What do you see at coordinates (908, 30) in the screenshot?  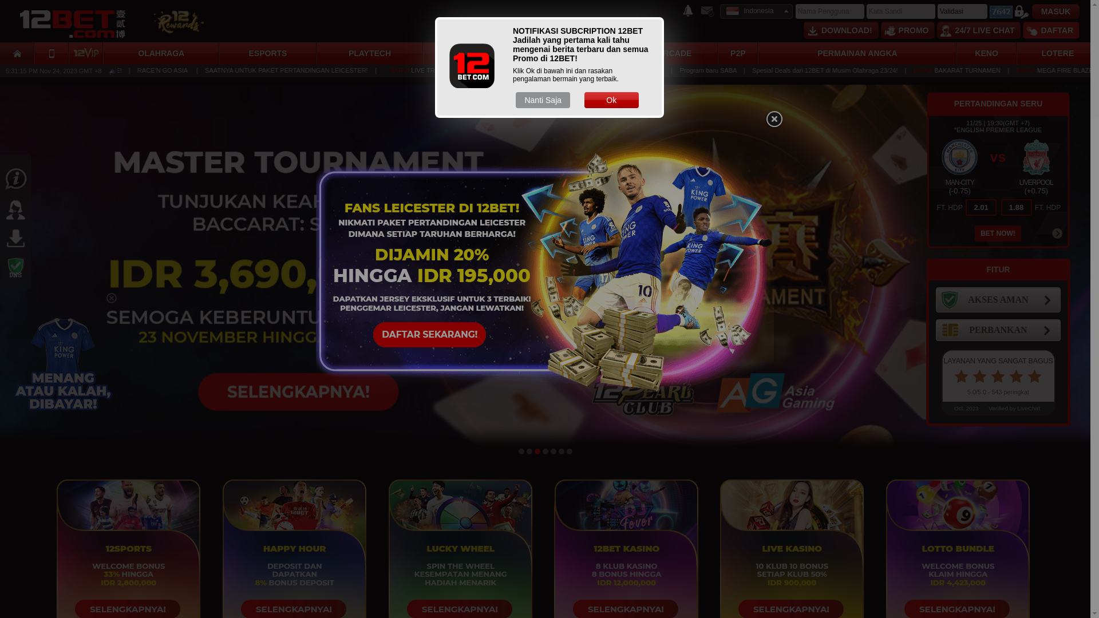 I see `PROMO` at bounding box center [908, 30].